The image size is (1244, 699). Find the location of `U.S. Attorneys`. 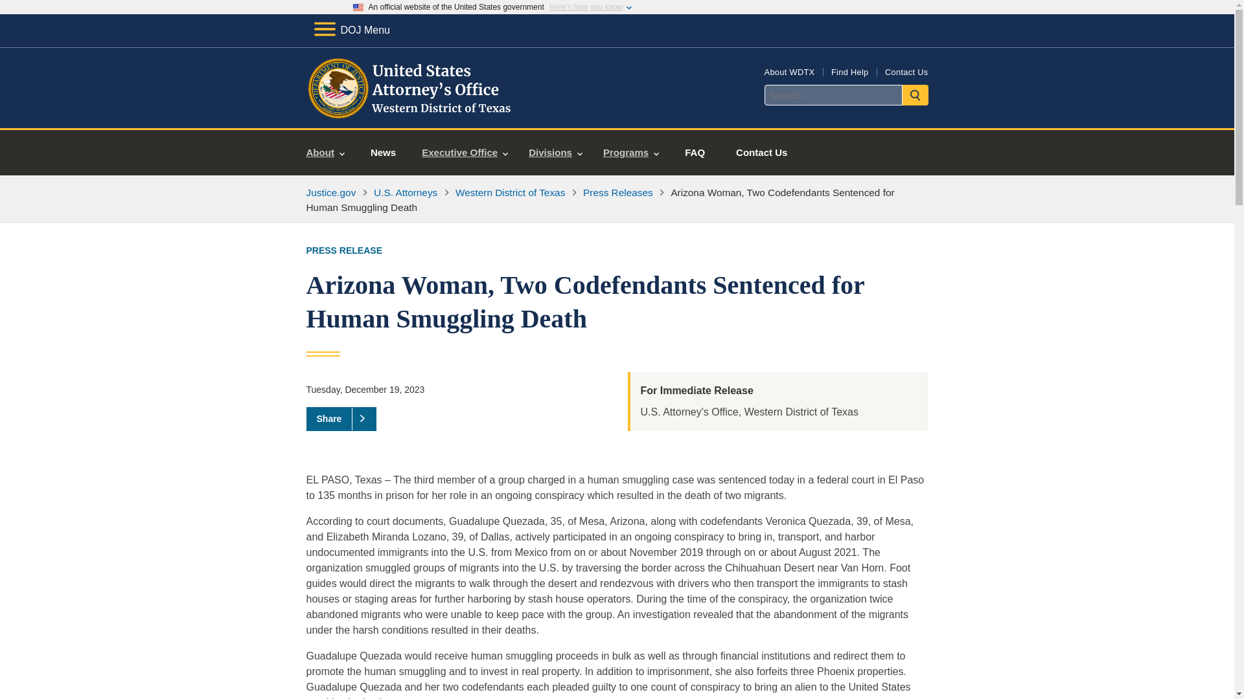

U.S. Attorneys is located at coordinates (406, 192).